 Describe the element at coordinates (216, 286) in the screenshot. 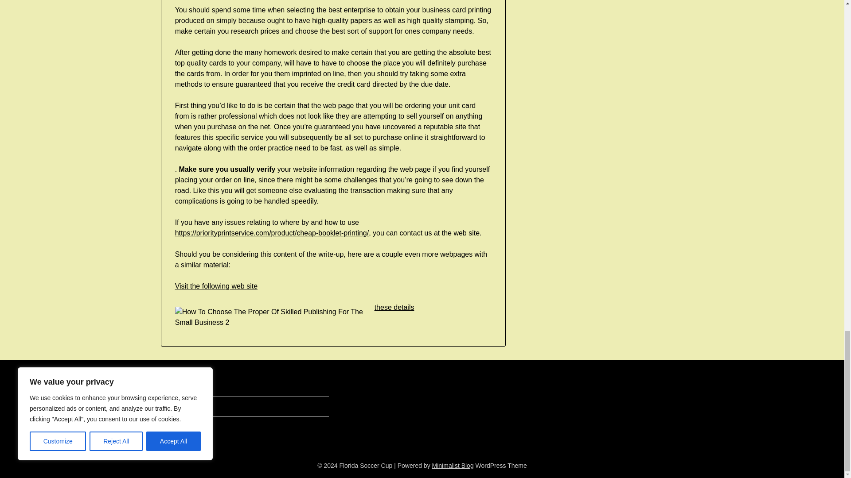

I see `Visit the following web site` at that location.